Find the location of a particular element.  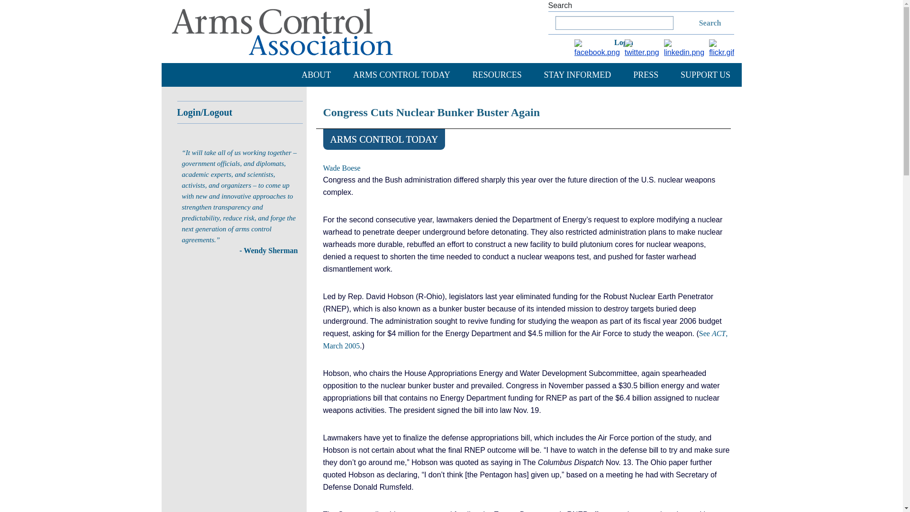

RESOURCES is located at coordinates (497, 74).